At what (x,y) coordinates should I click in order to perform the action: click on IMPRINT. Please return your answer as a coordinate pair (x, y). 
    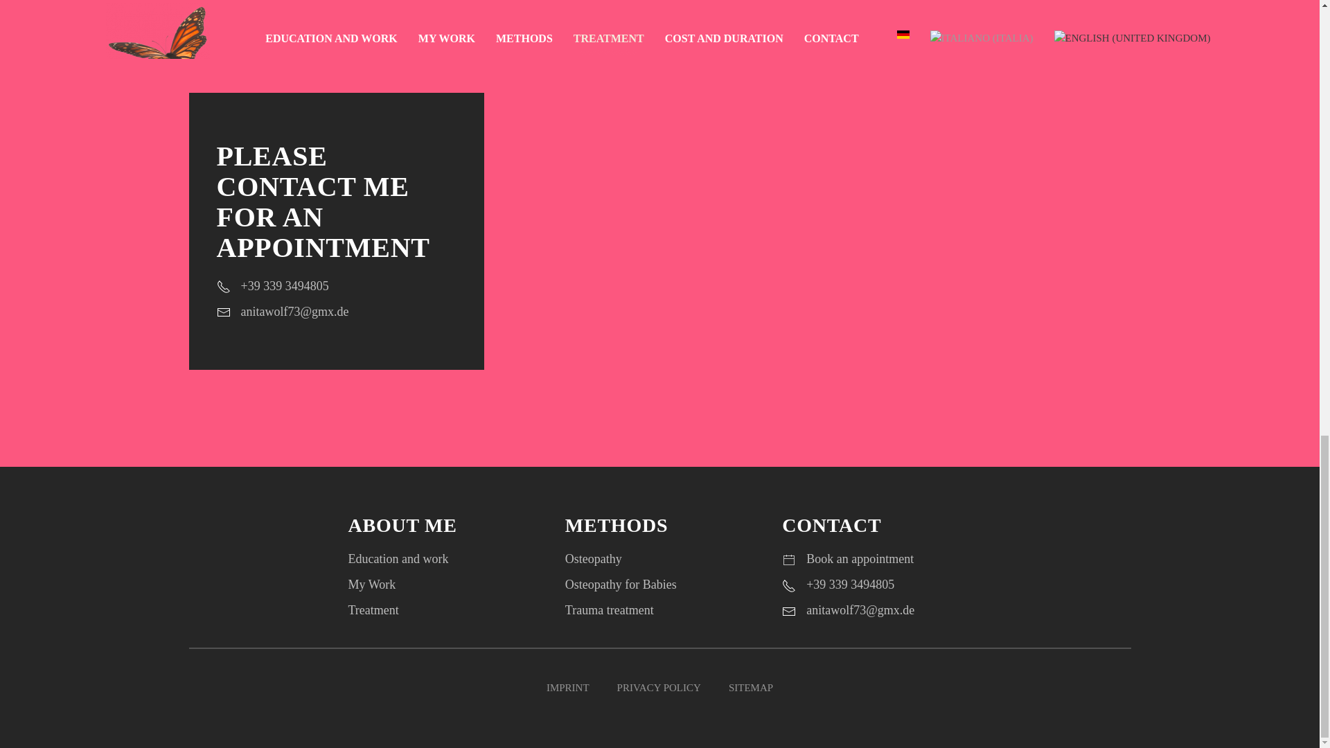
    Looking at the image, I should click on (568, 688).